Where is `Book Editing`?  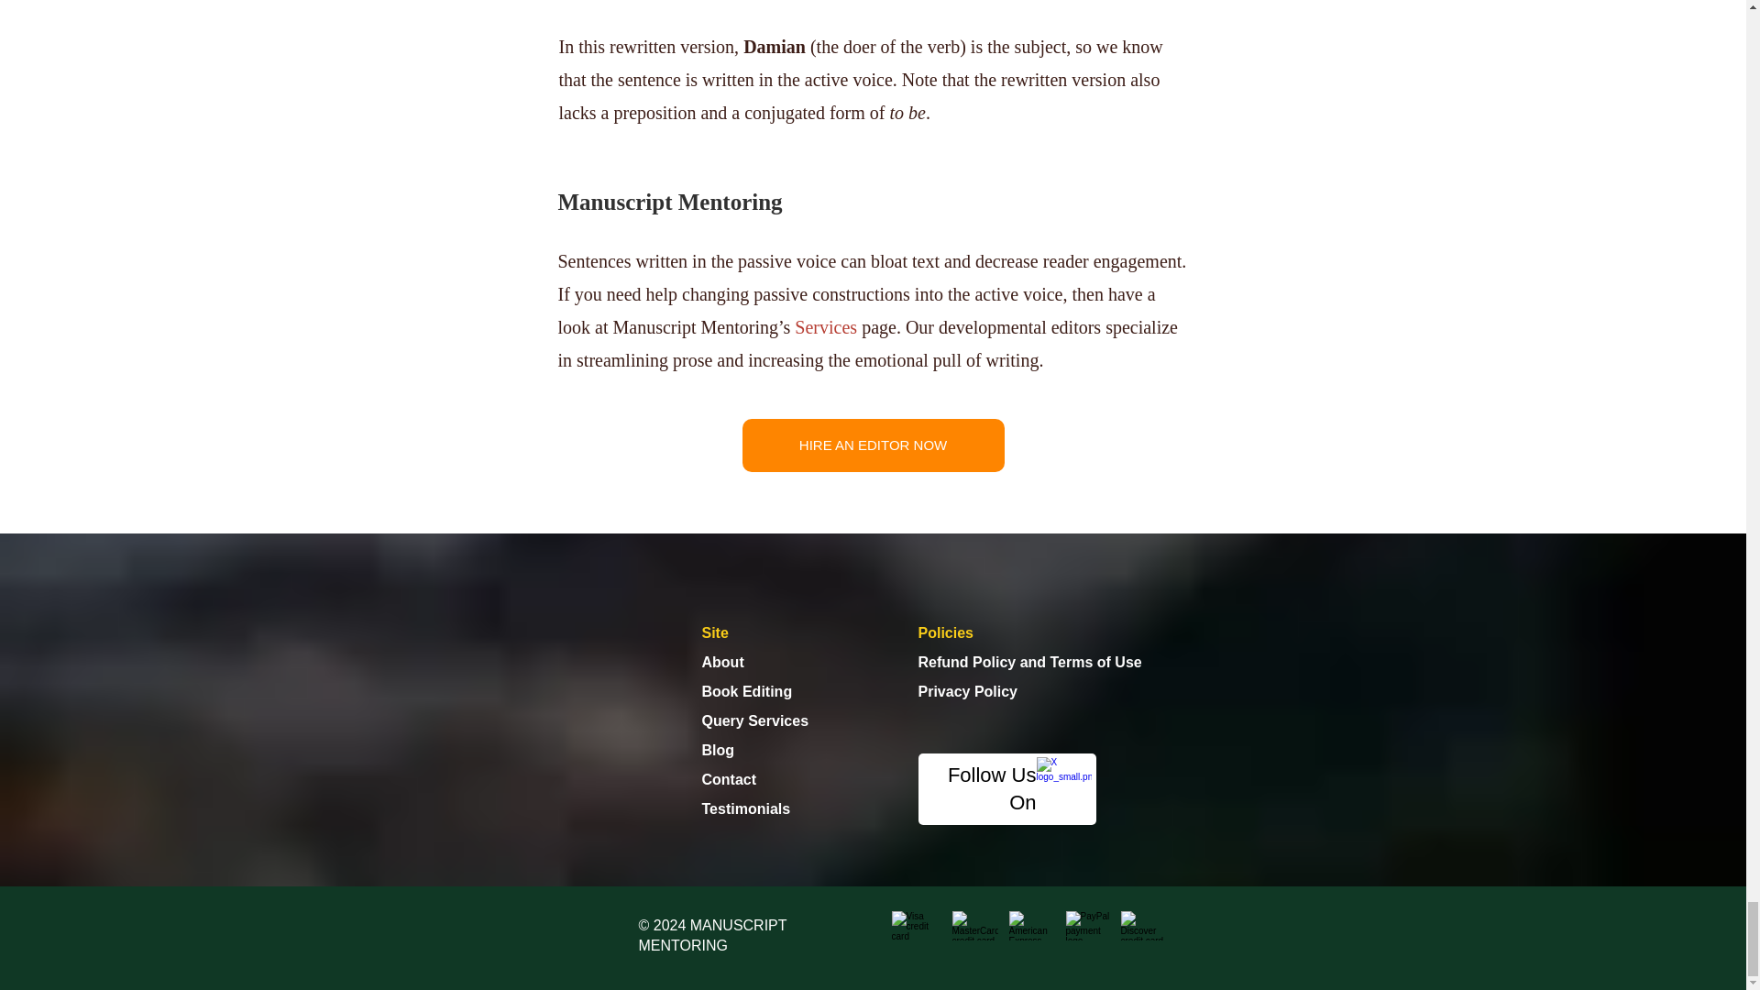
Book Editing is located at coordinates (748, 691).